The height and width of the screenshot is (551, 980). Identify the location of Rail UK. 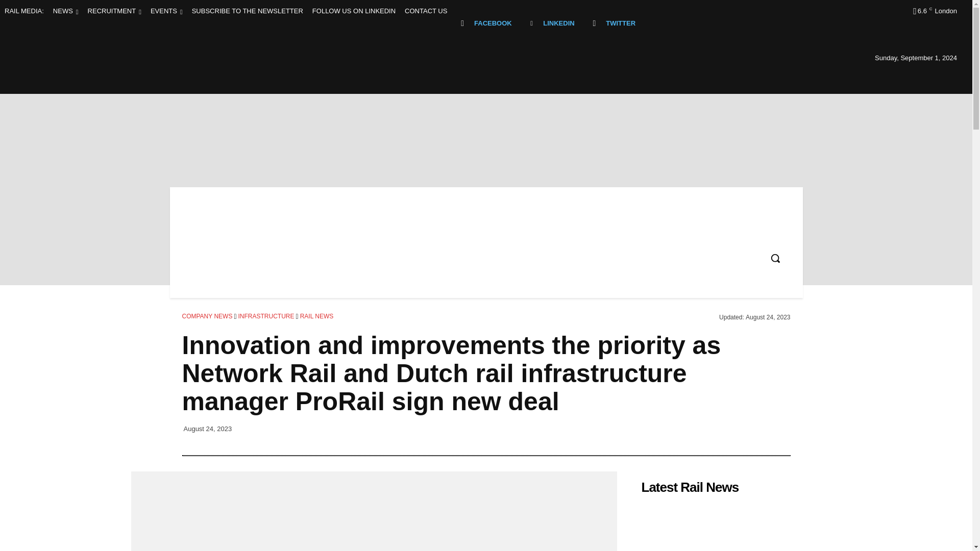
(281, 132).